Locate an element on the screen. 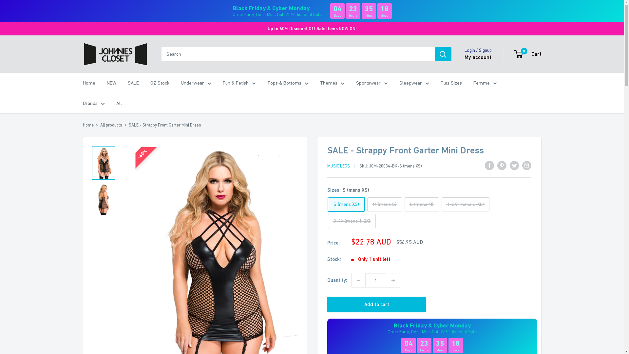 The image size is (629, 354). Up to 60% Discount Off Sale Items NOW ON! is located at coordinates (312, 29).